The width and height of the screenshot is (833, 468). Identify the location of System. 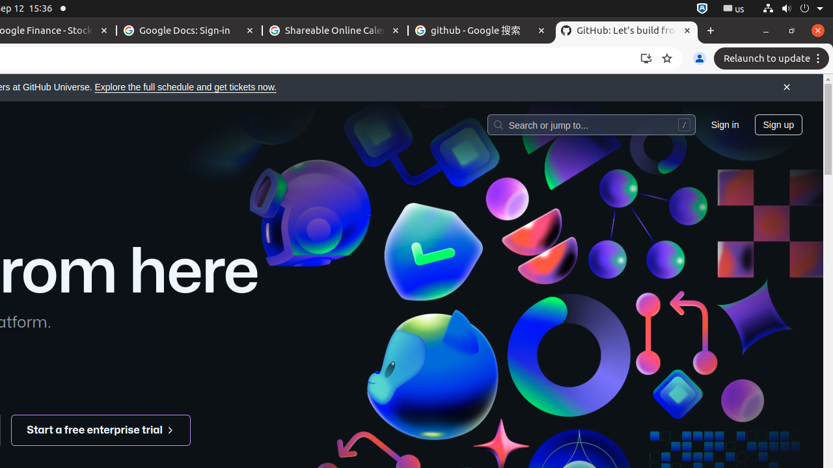
(793, 9).